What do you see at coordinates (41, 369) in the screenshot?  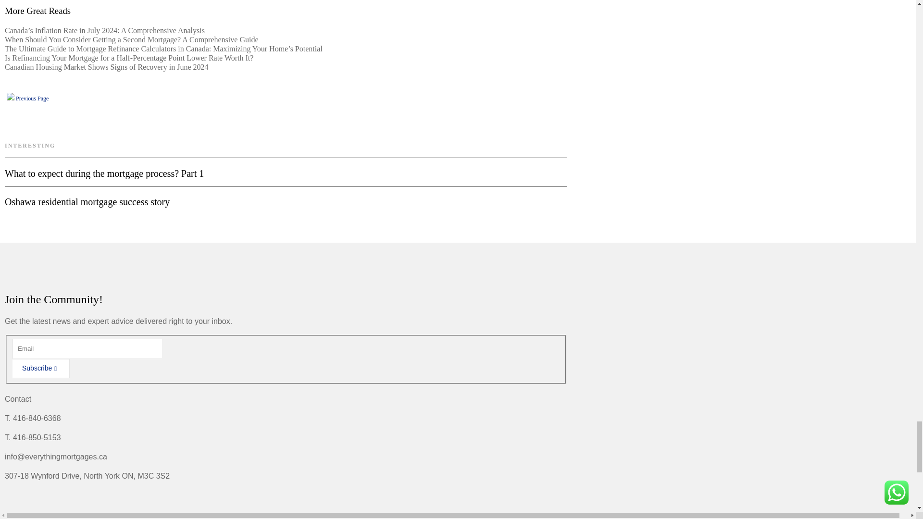 I see `Subscribe` at bounding box center [41, 369].